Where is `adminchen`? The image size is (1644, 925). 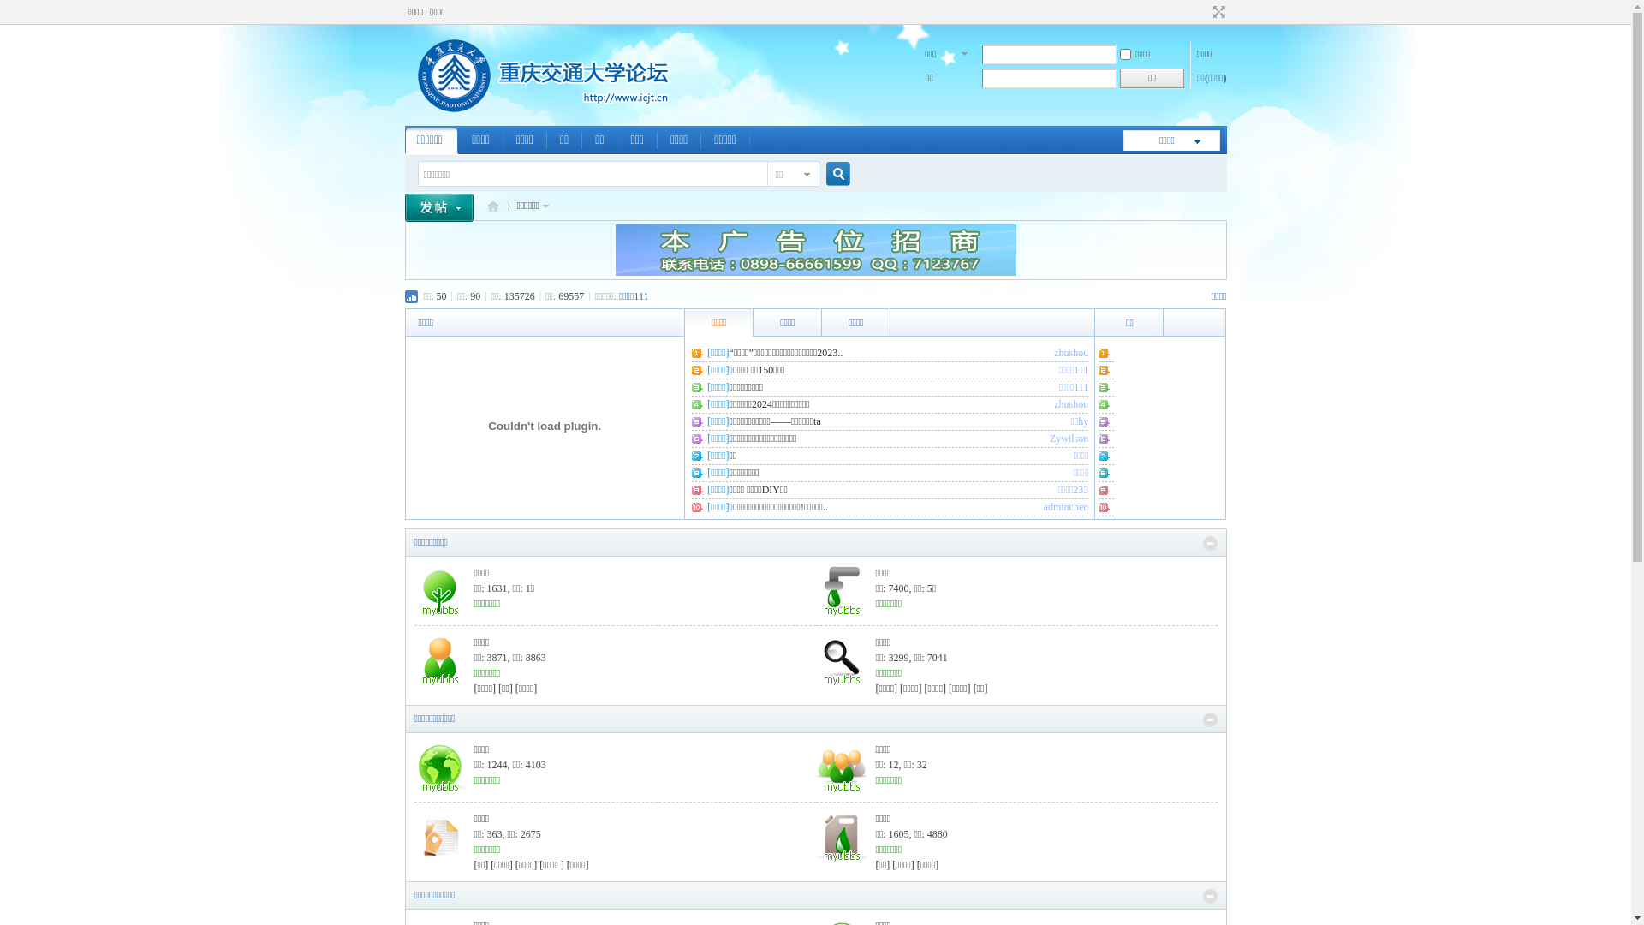
adminchen is located at coordinates (1067, 507).